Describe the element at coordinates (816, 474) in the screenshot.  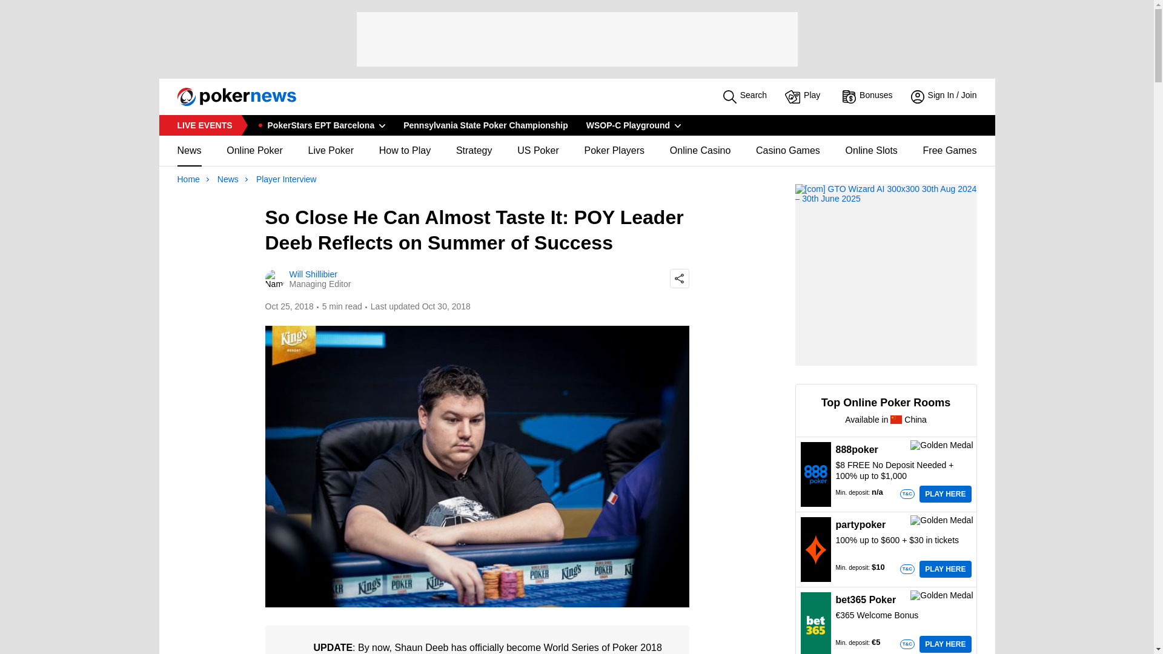
I see `888poker` at that location.